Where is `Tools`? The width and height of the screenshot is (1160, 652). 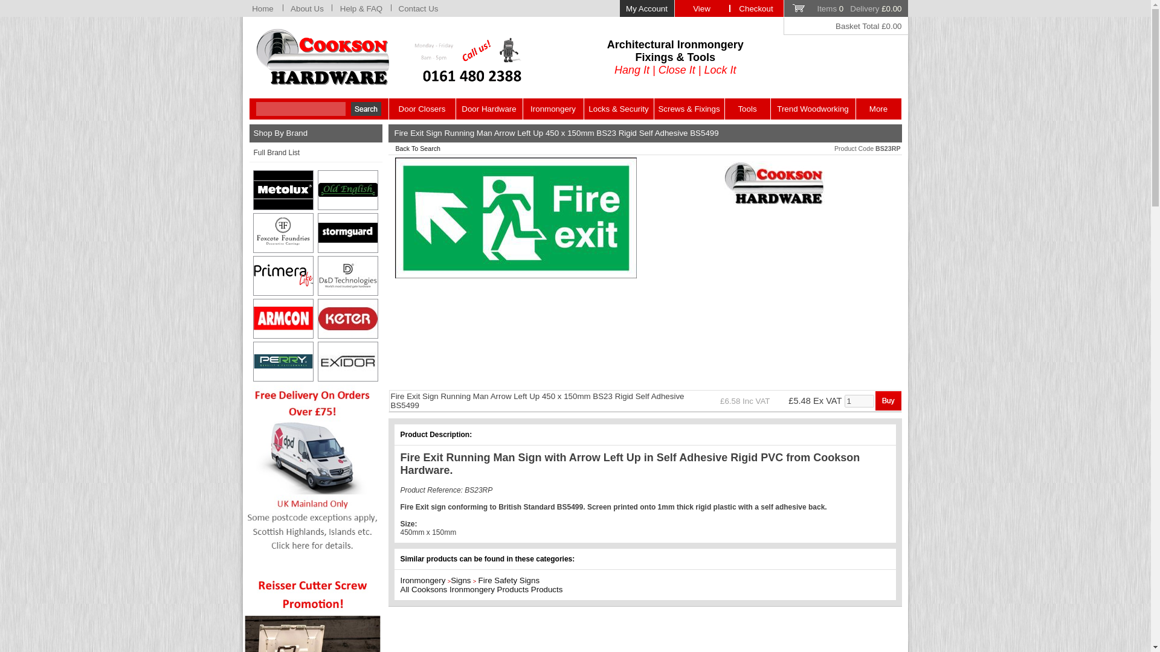 Tools is located at coordinates (747, 109).